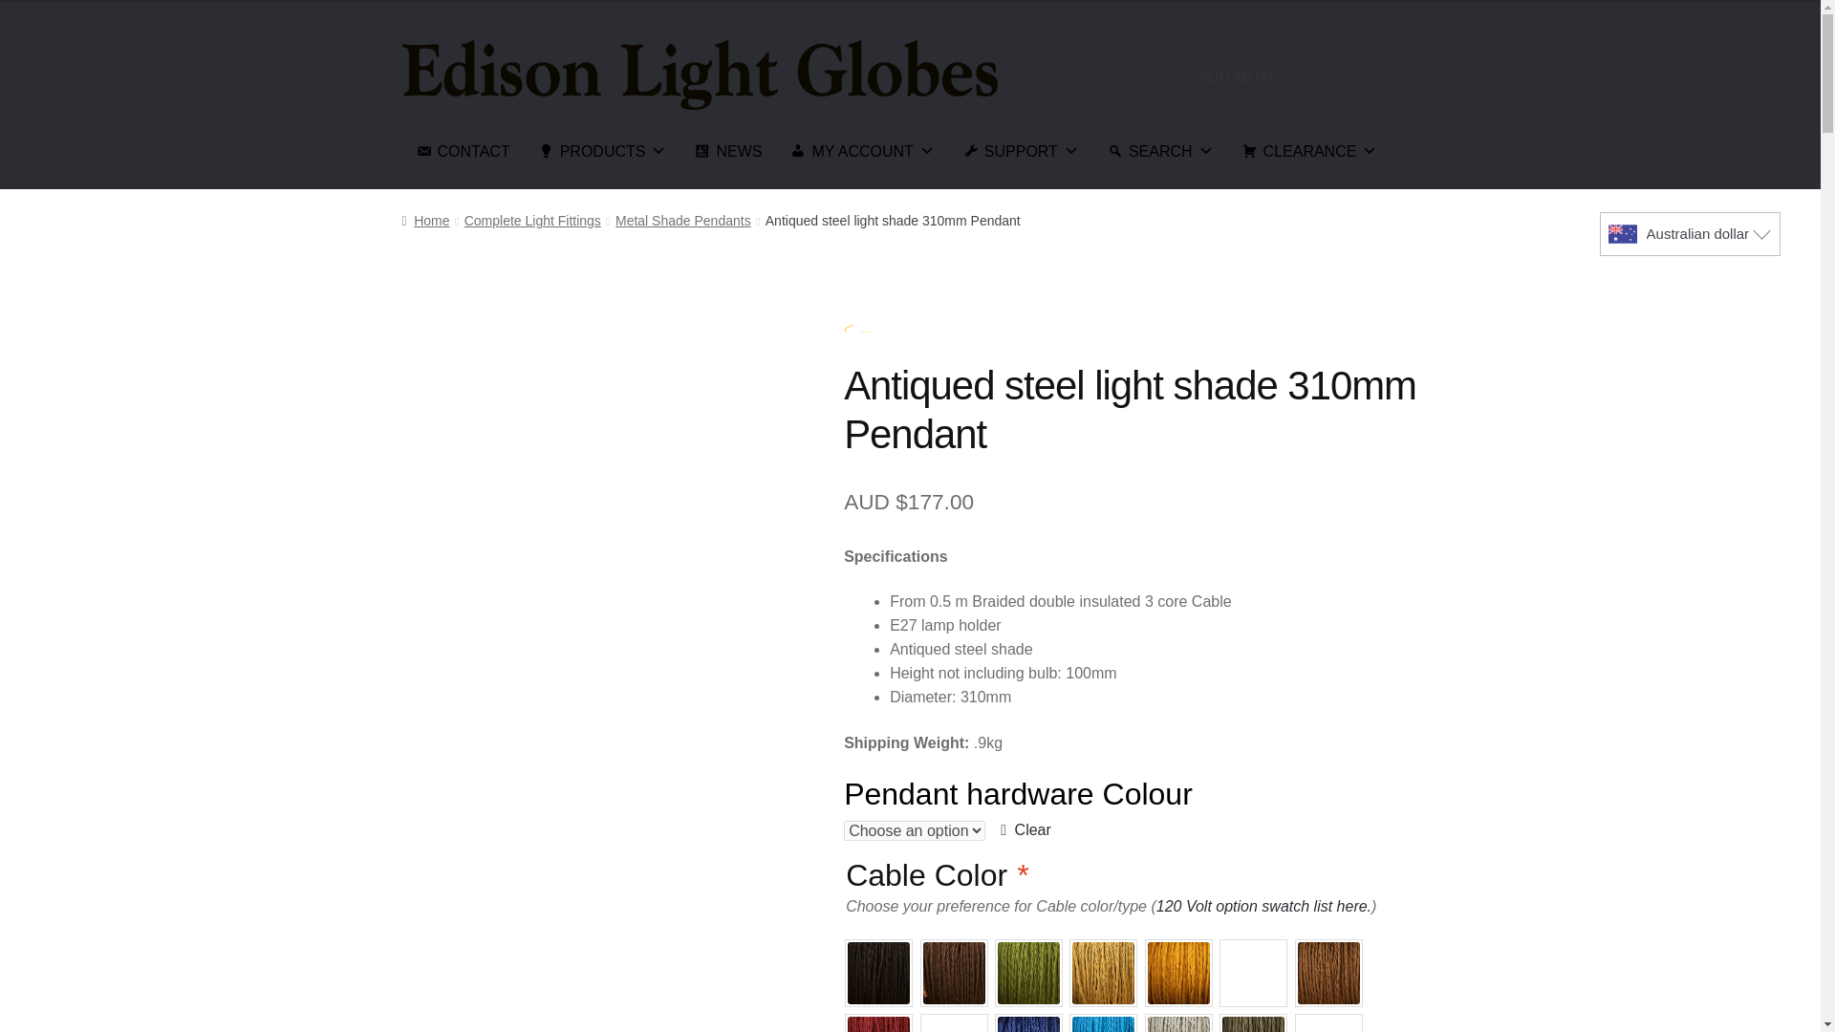 The width and height of the screenshot is (1835, 1032). What do you see at coordinates (1028, 973) in the screenshot?
I see `Cypress Green braided ` at bounding box center [1028, 973].